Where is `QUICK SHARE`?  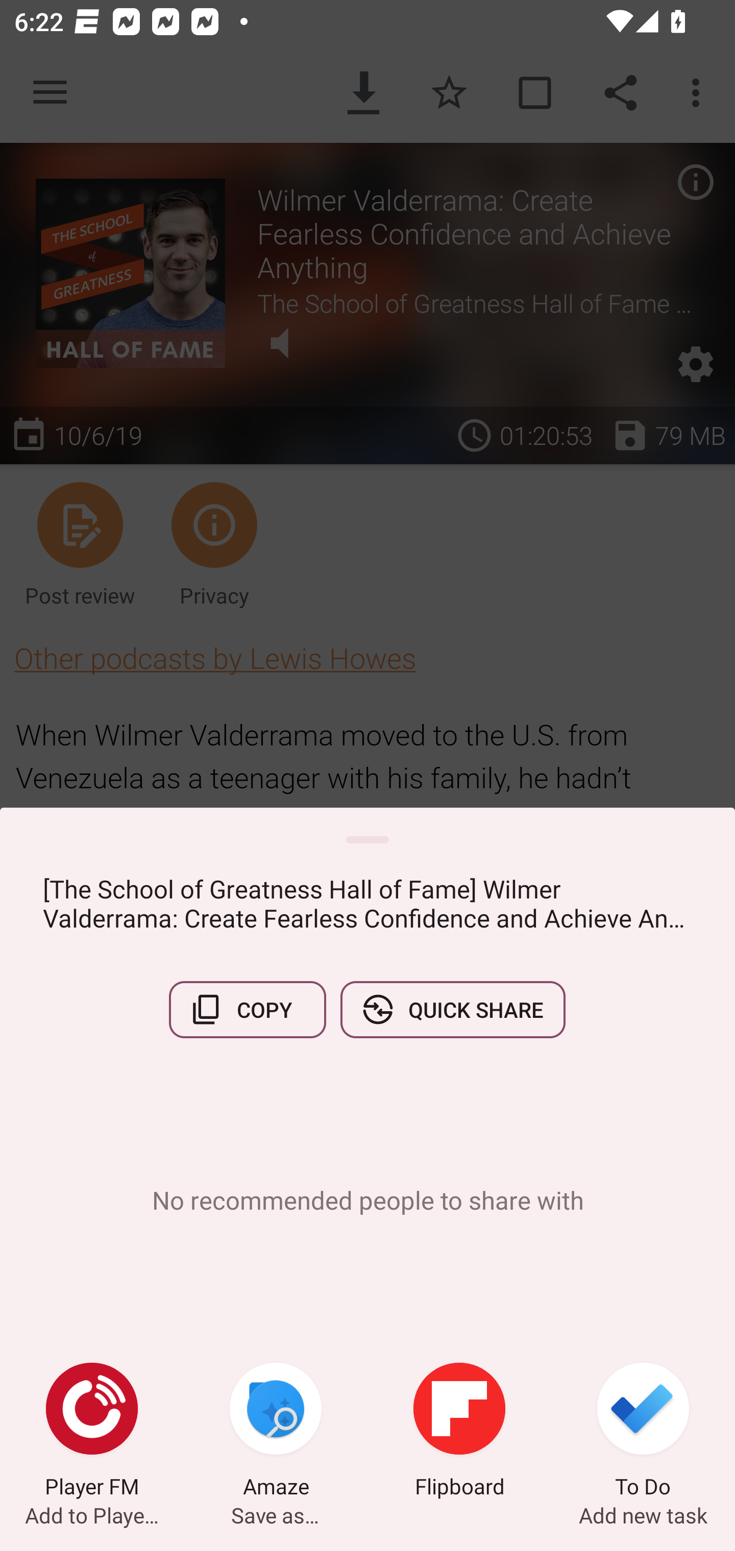
QUICK SHARE is located at coordinates (452, 1009).